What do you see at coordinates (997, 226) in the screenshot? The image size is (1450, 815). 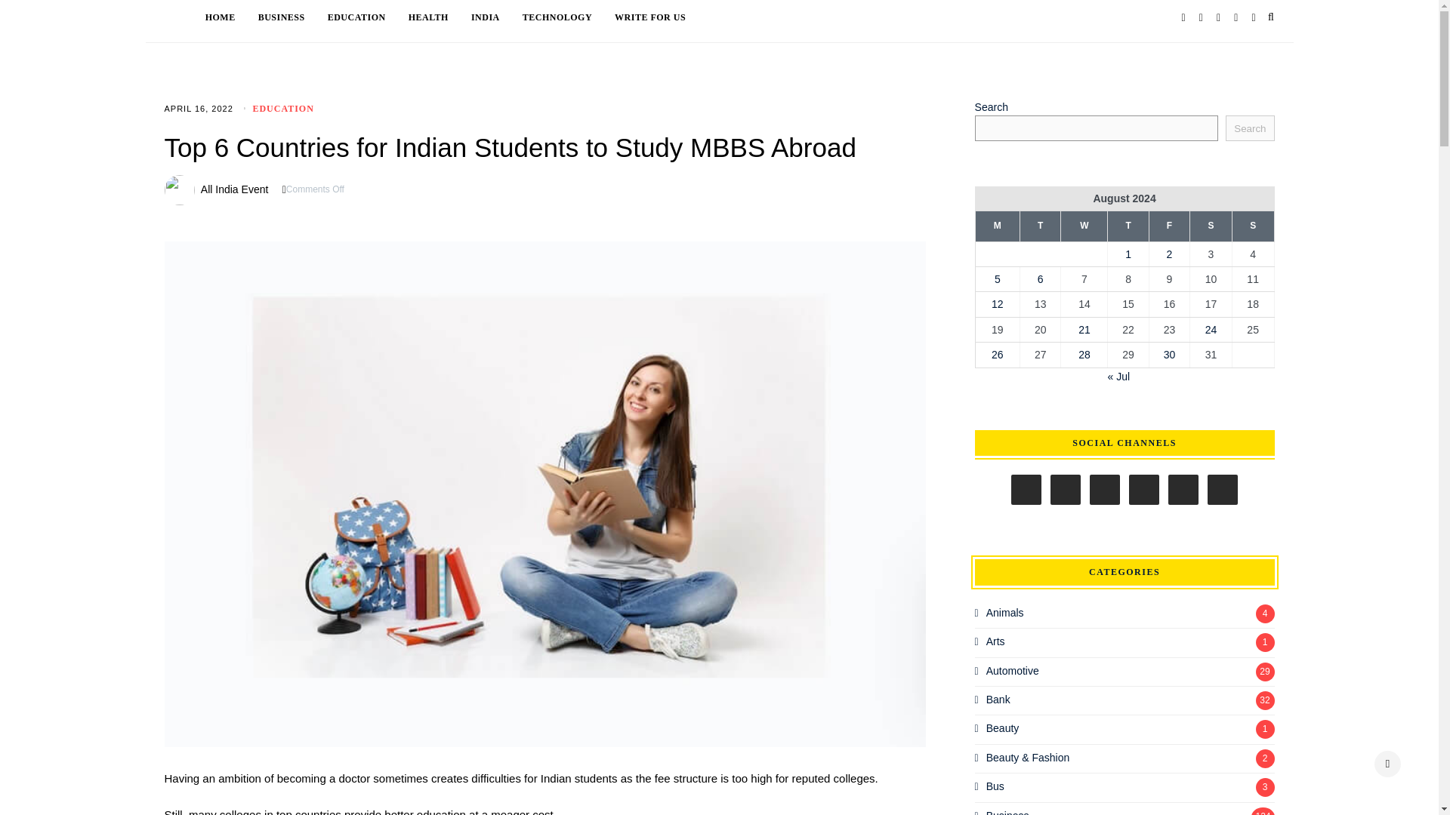 I see `Monday` at bounding box center [997, 226].